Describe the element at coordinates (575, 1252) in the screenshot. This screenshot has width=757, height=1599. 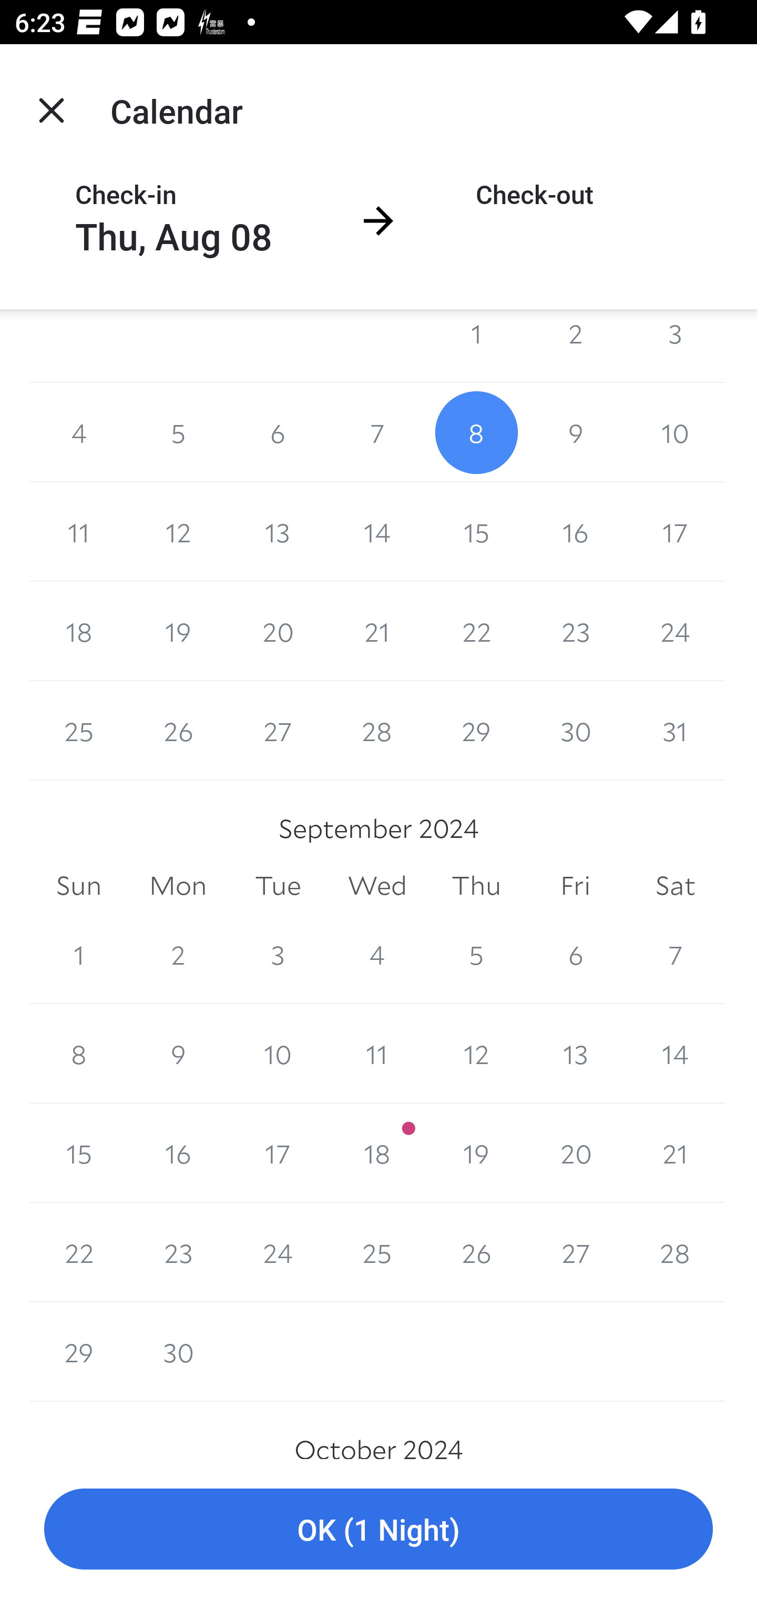
I see `27 27 September 2024` at that location.